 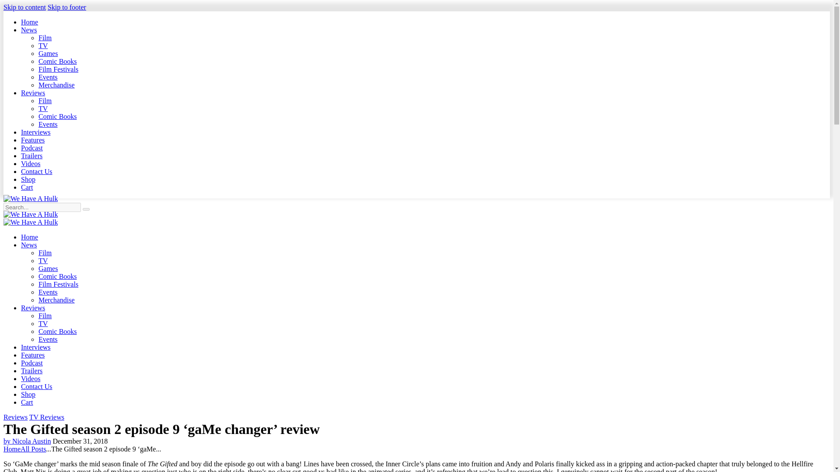 I want to click on Film, so click(x=45, y=101).